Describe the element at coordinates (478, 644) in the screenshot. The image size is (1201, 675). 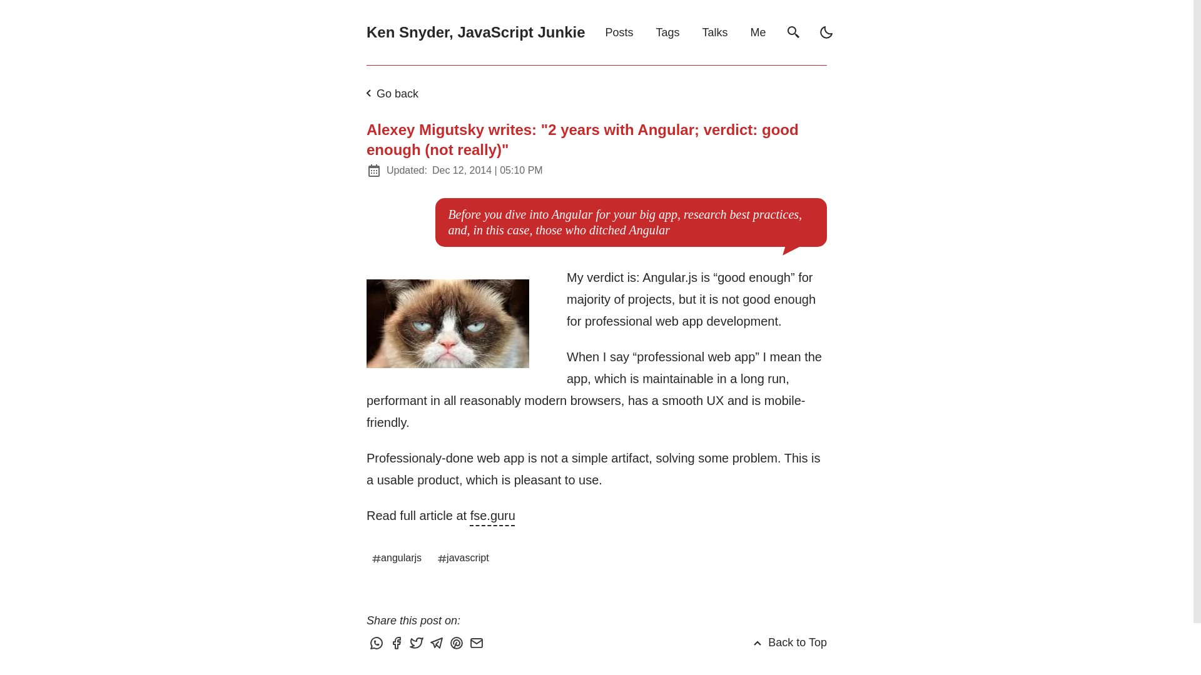
I see `Share this post via email` at that location.